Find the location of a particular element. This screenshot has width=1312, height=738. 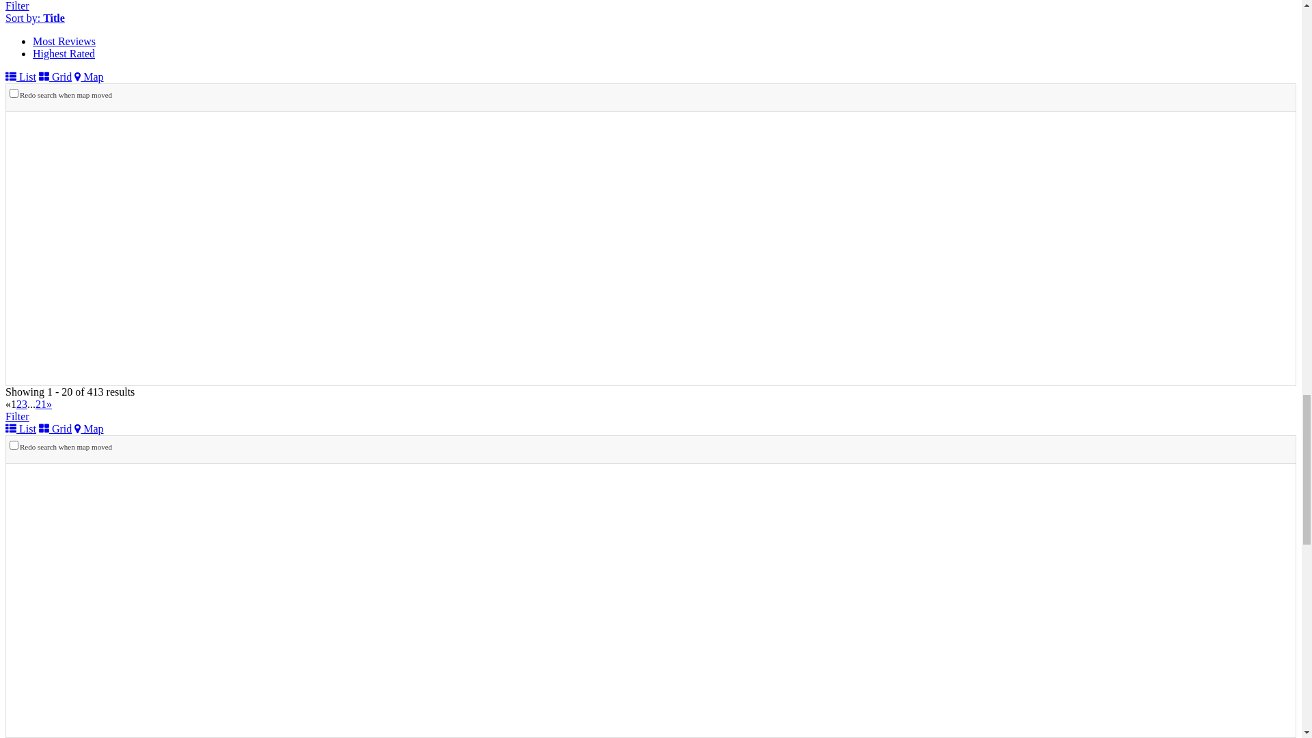

Search is located at coordinates (75, 291).